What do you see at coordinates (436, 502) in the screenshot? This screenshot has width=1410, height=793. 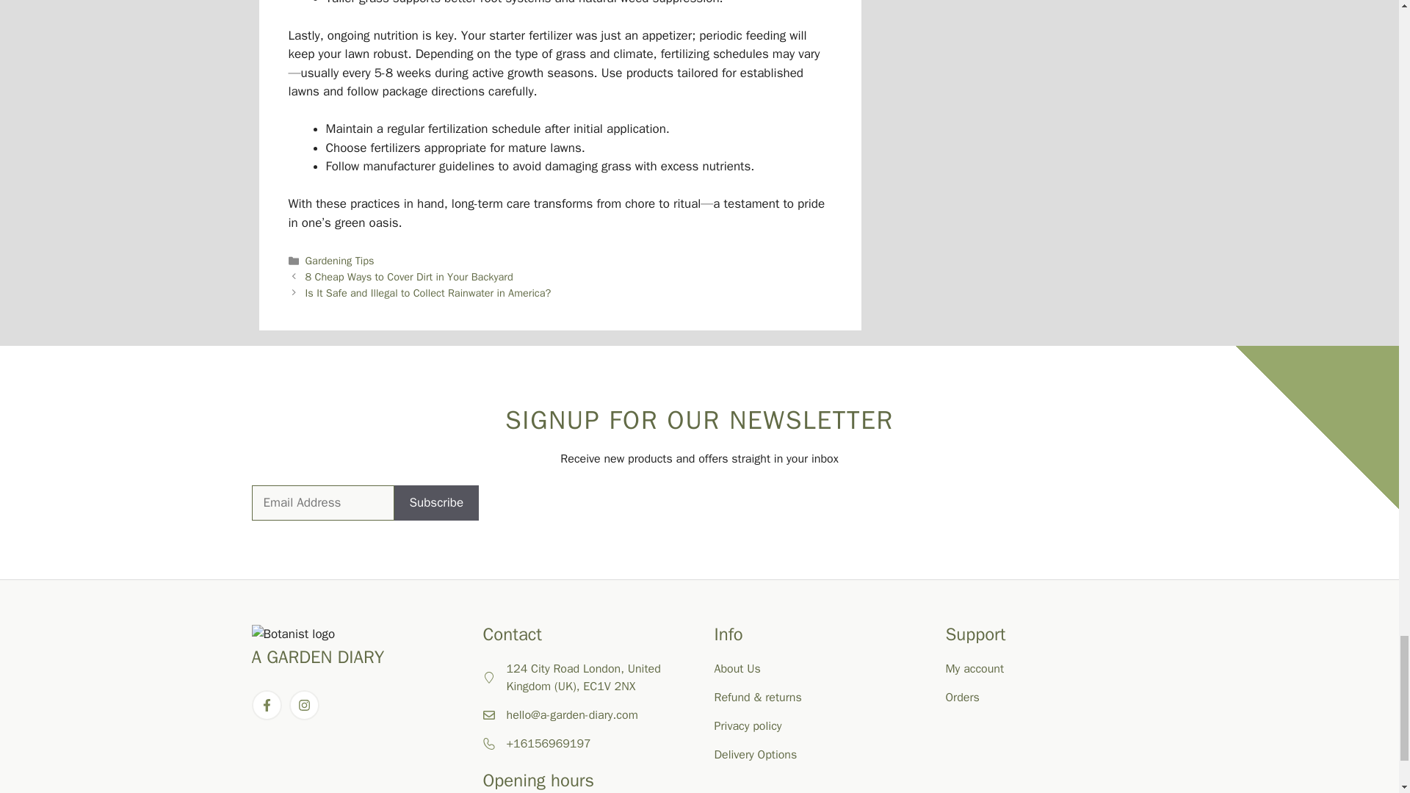 I see `Subscribe` at bounding box center [436, 502].